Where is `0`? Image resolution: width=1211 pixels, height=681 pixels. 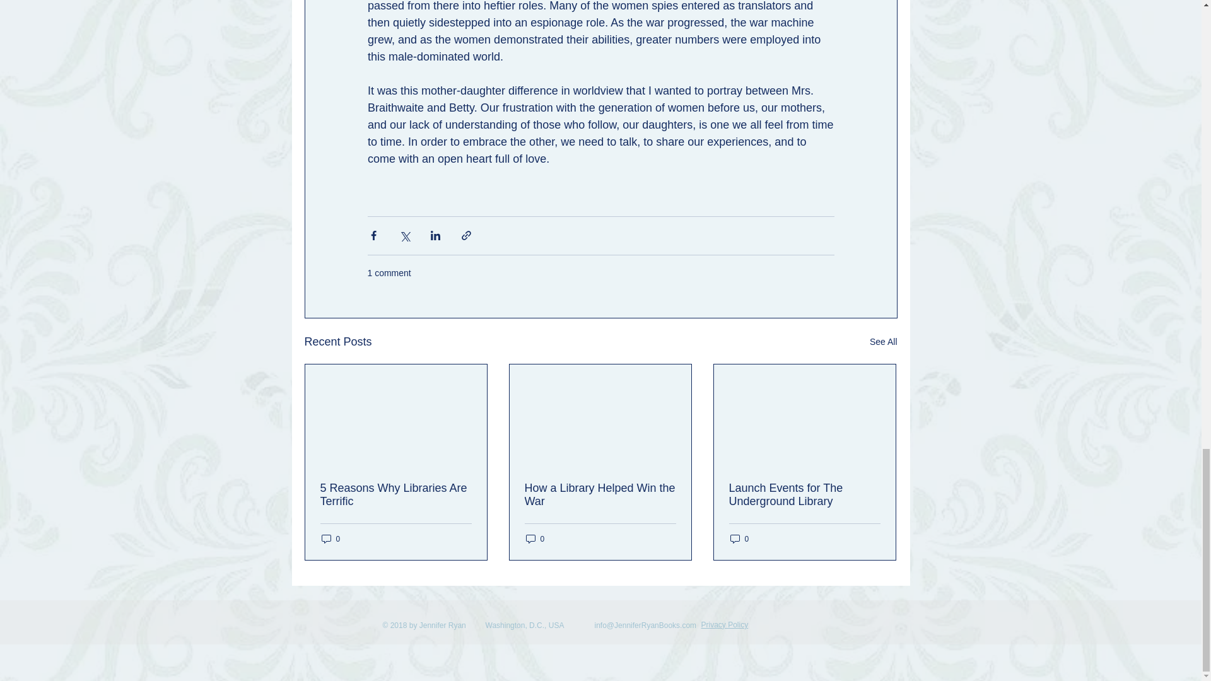 0 is located at coordinates (331, 538).